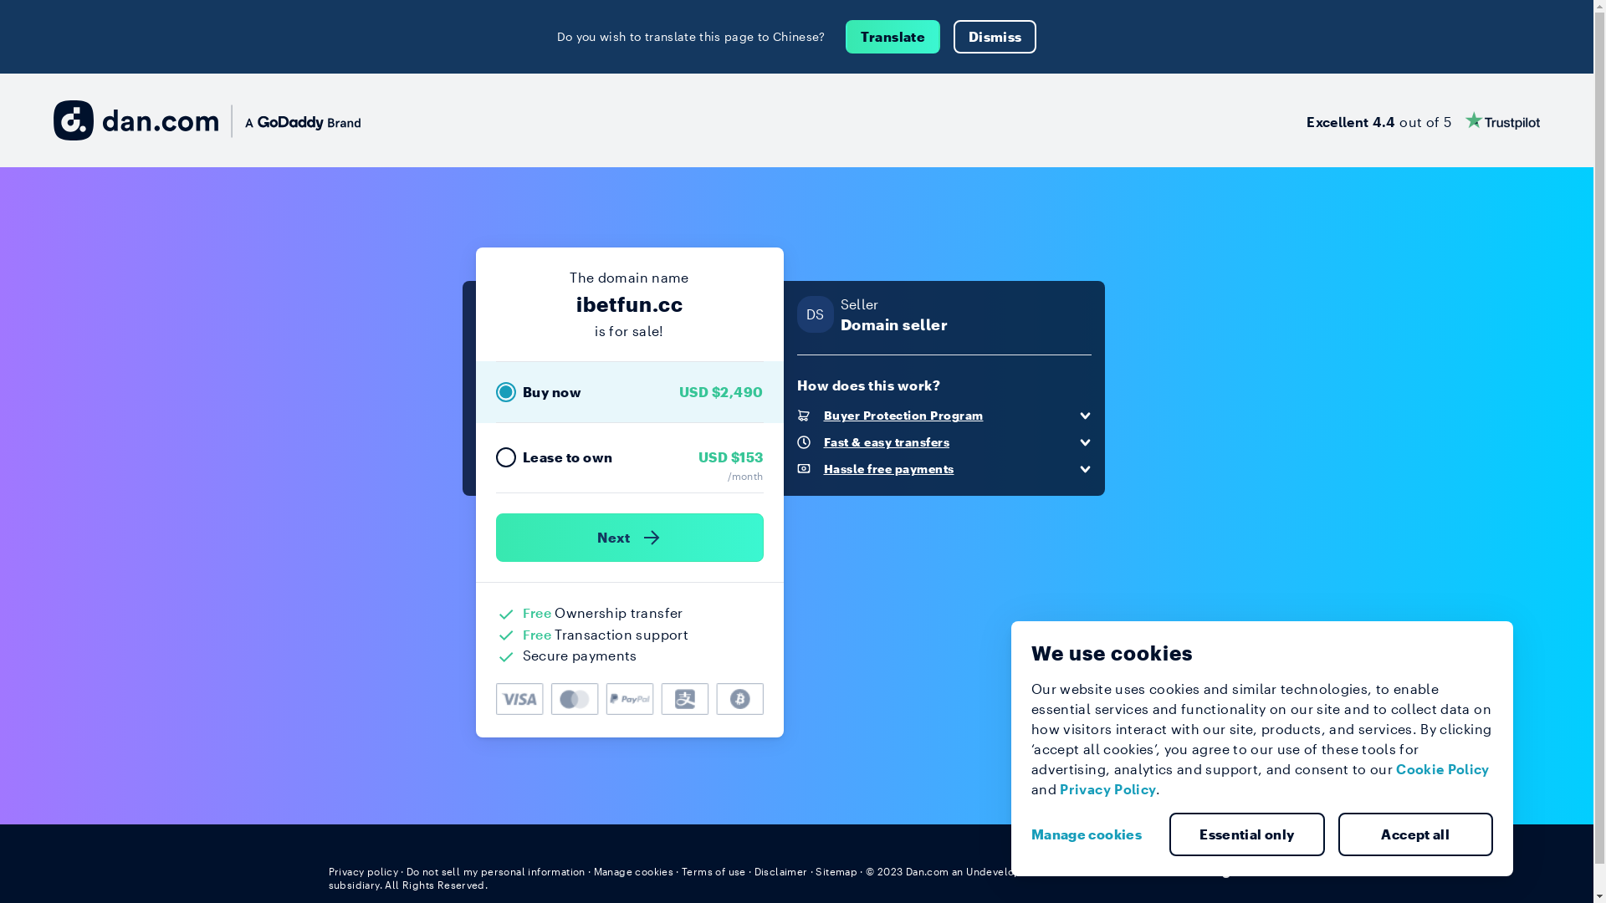 Image resolution: width=1606 pixels, height=903 pixels. Describe the element at coordinates (781, 871) in the screenshot. I see `Disclaimer` at that location.